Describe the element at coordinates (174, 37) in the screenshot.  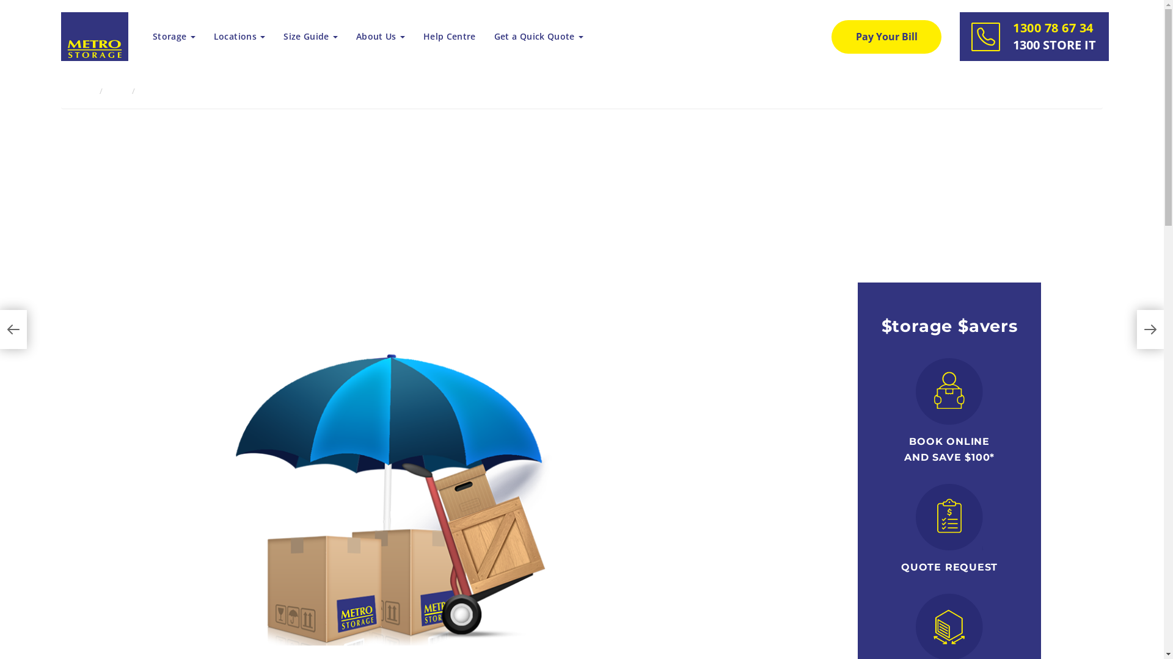
I see `Storage` at that location.